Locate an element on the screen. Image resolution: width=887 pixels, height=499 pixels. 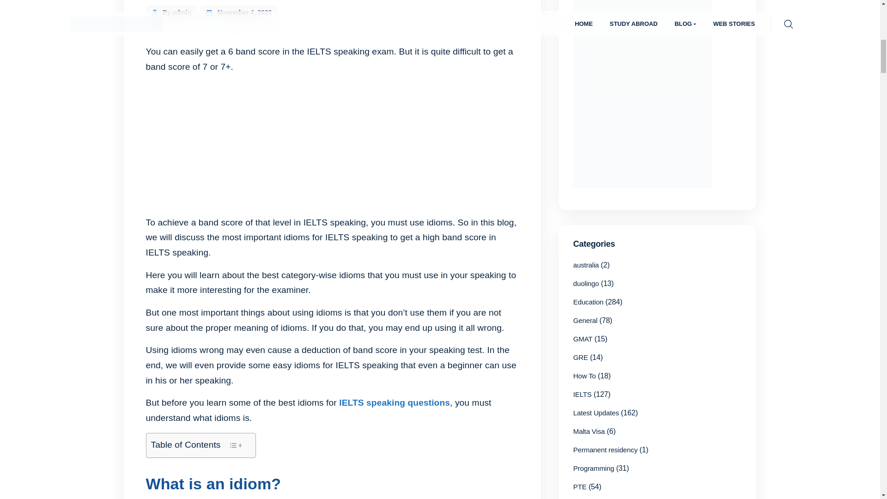
Advertisement is located at coordinates (333, 147).